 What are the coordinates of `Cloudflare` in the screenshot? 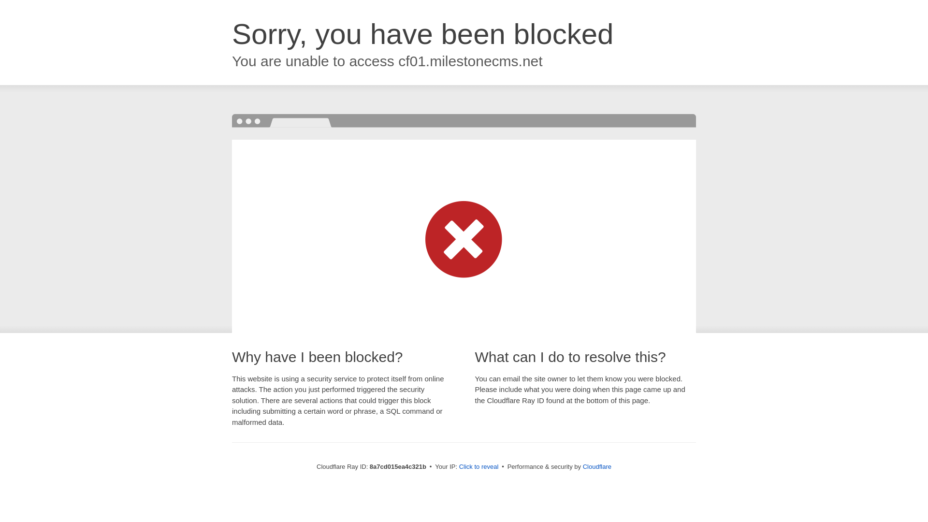 It's located at (597, 466).